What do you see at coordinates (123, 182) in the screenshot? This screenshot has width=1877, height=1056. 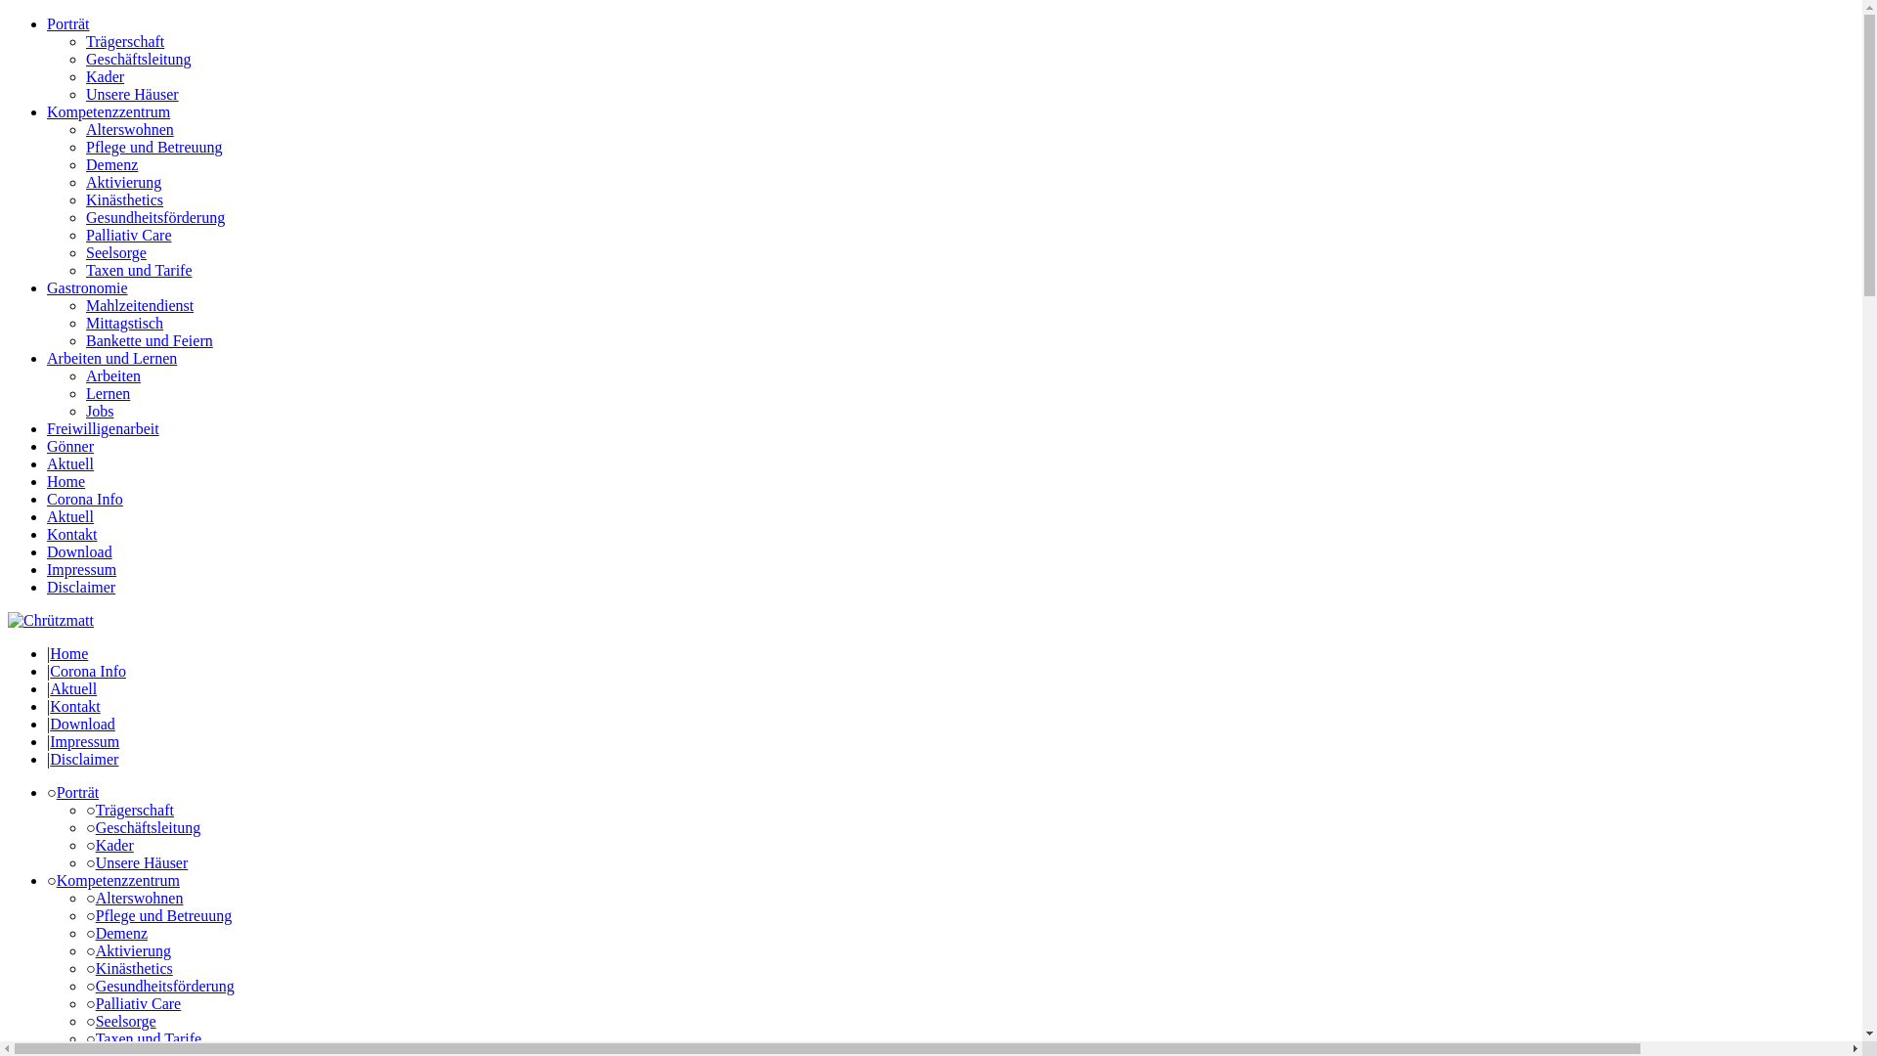 I see `Aktivierung` at bounding box center [123, 182].